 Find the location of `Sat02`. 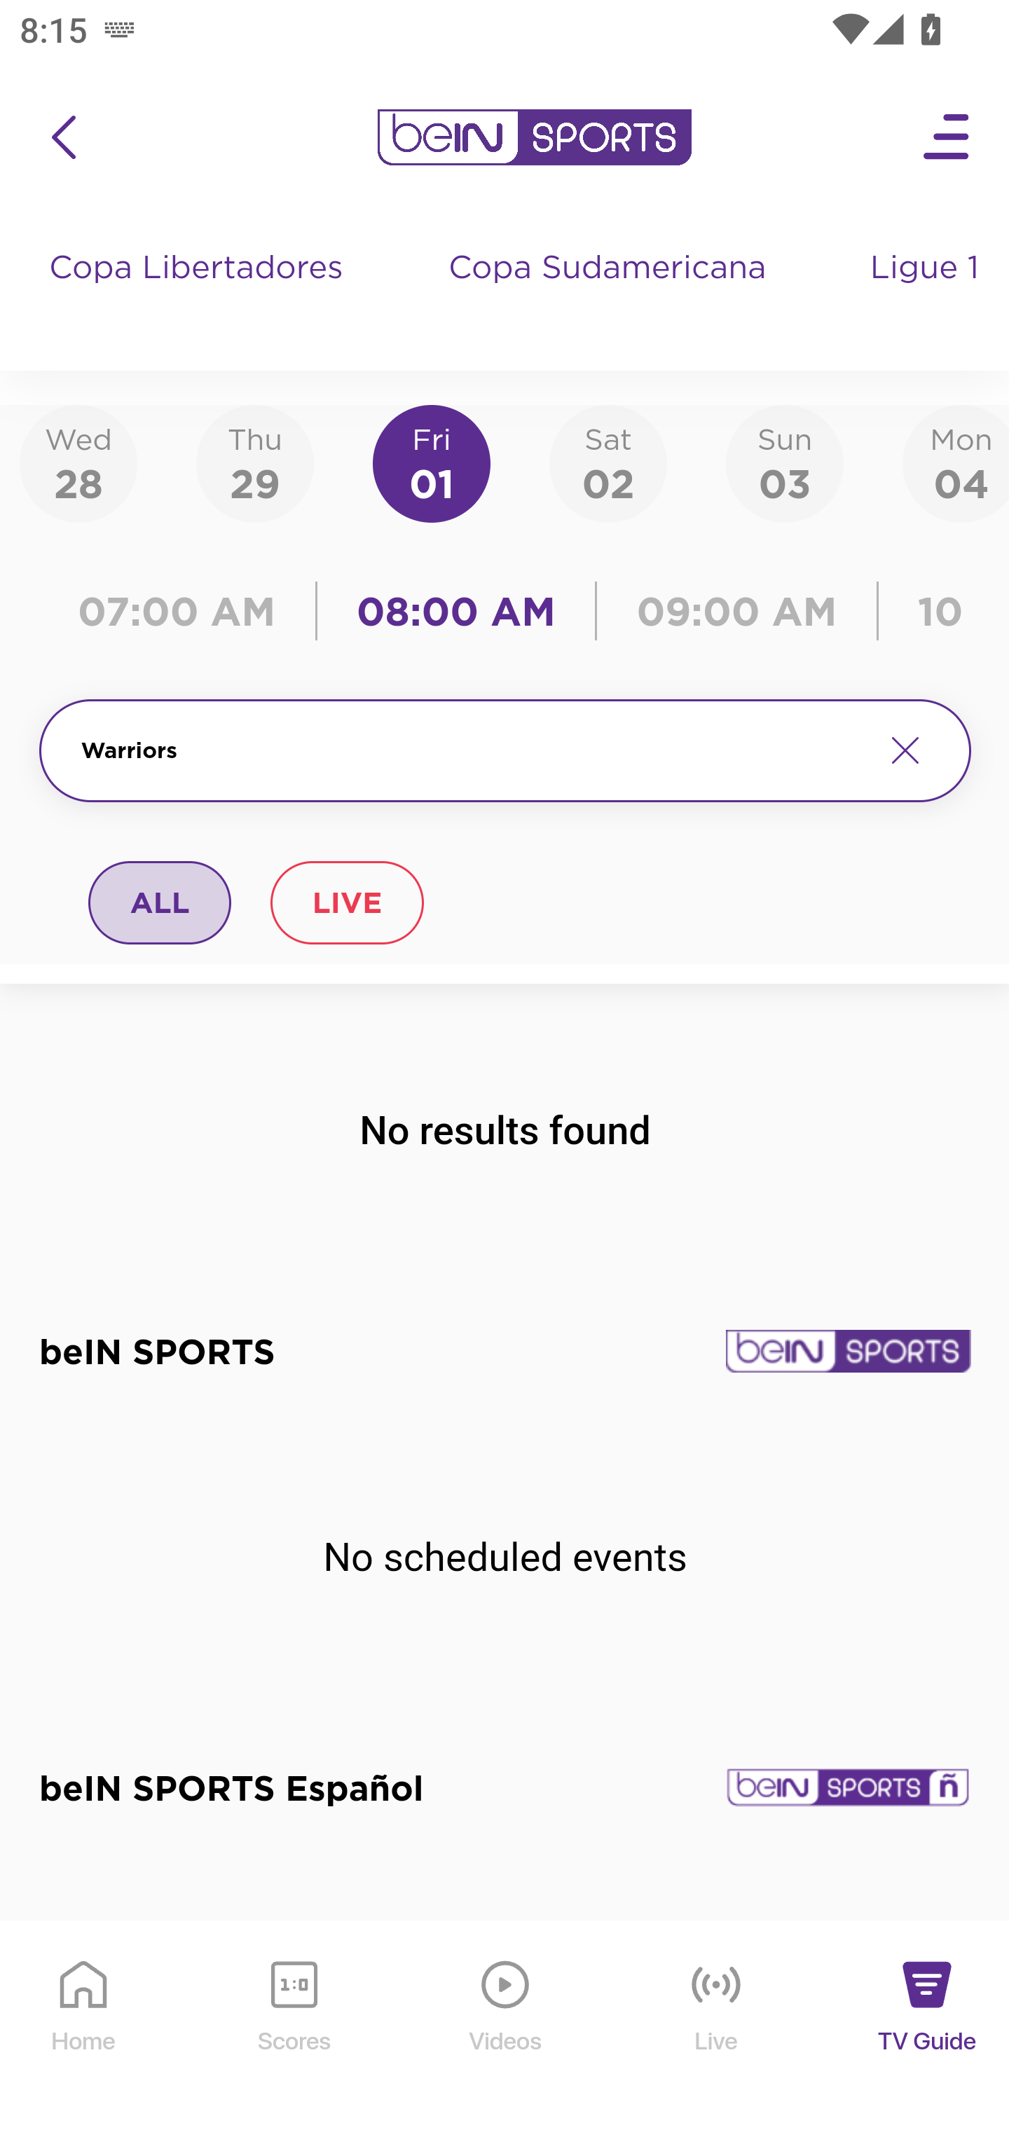

Sat02 is located at coordinates (608, 462).